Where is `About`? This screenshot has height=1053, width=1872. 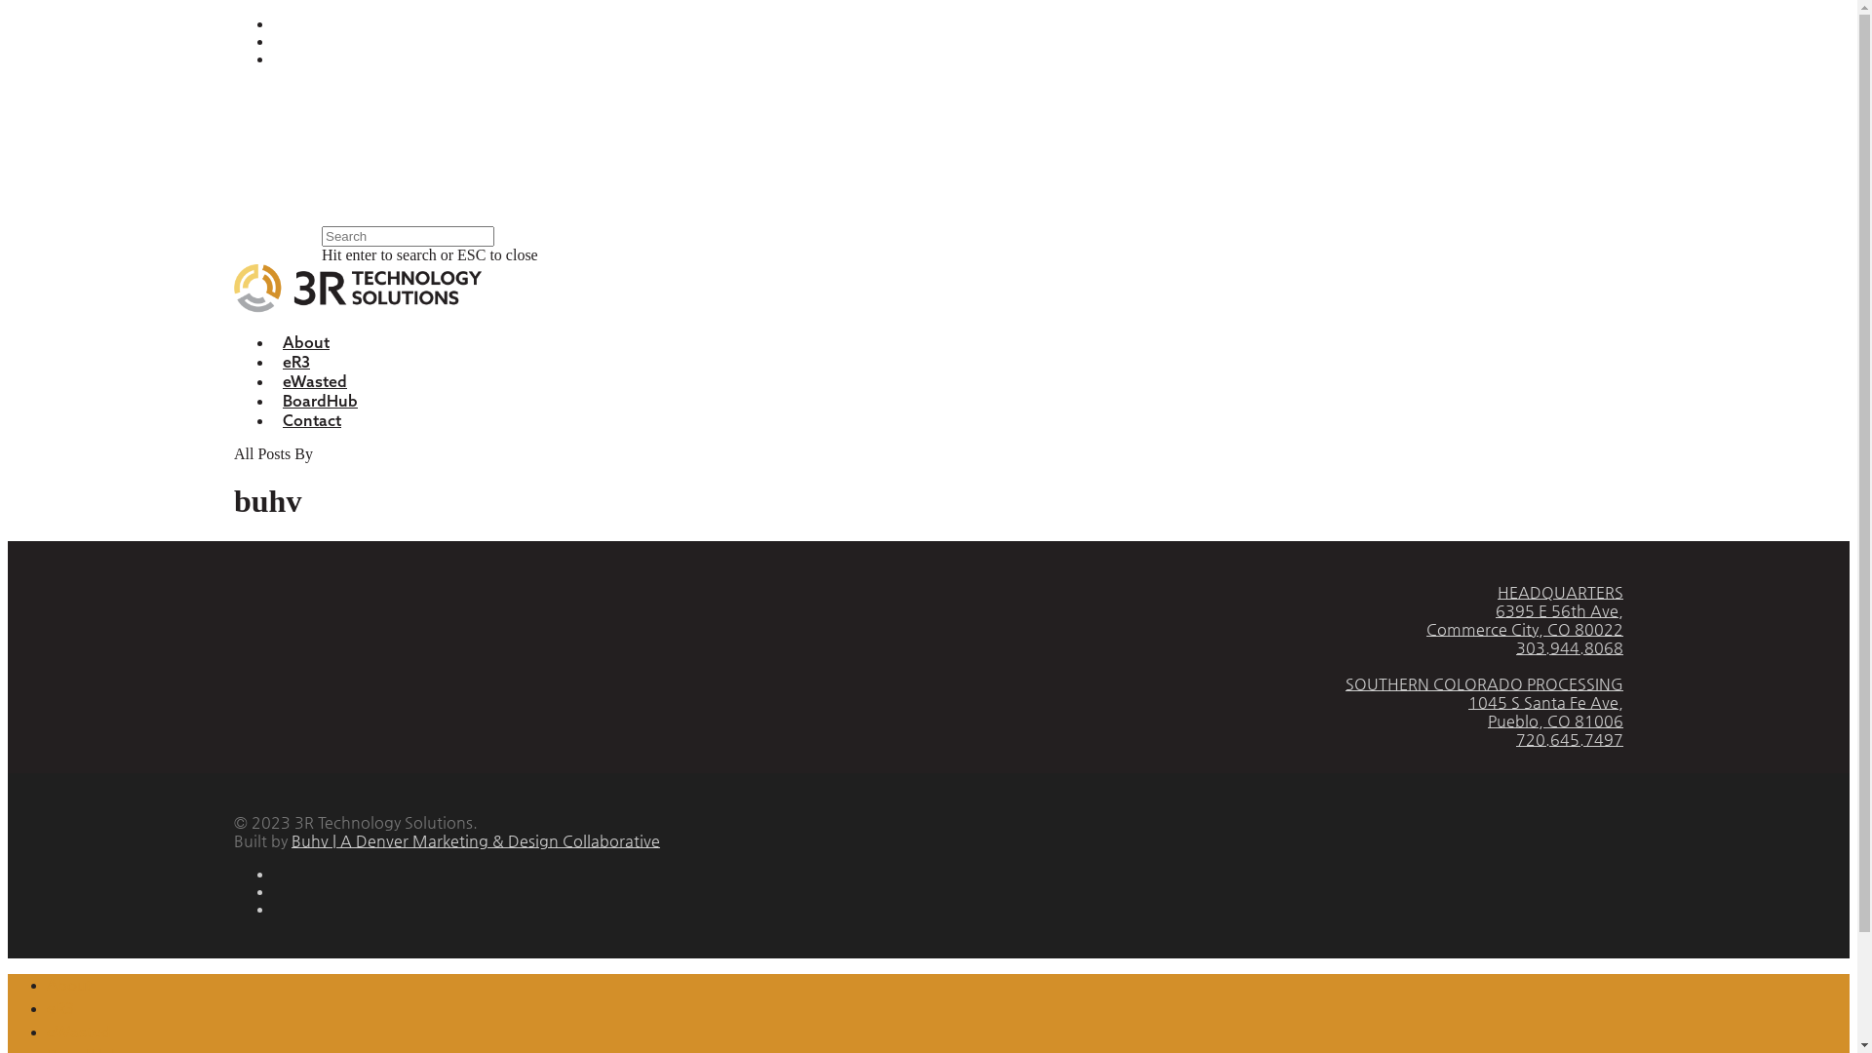
About is located at coordinates (69, 986).